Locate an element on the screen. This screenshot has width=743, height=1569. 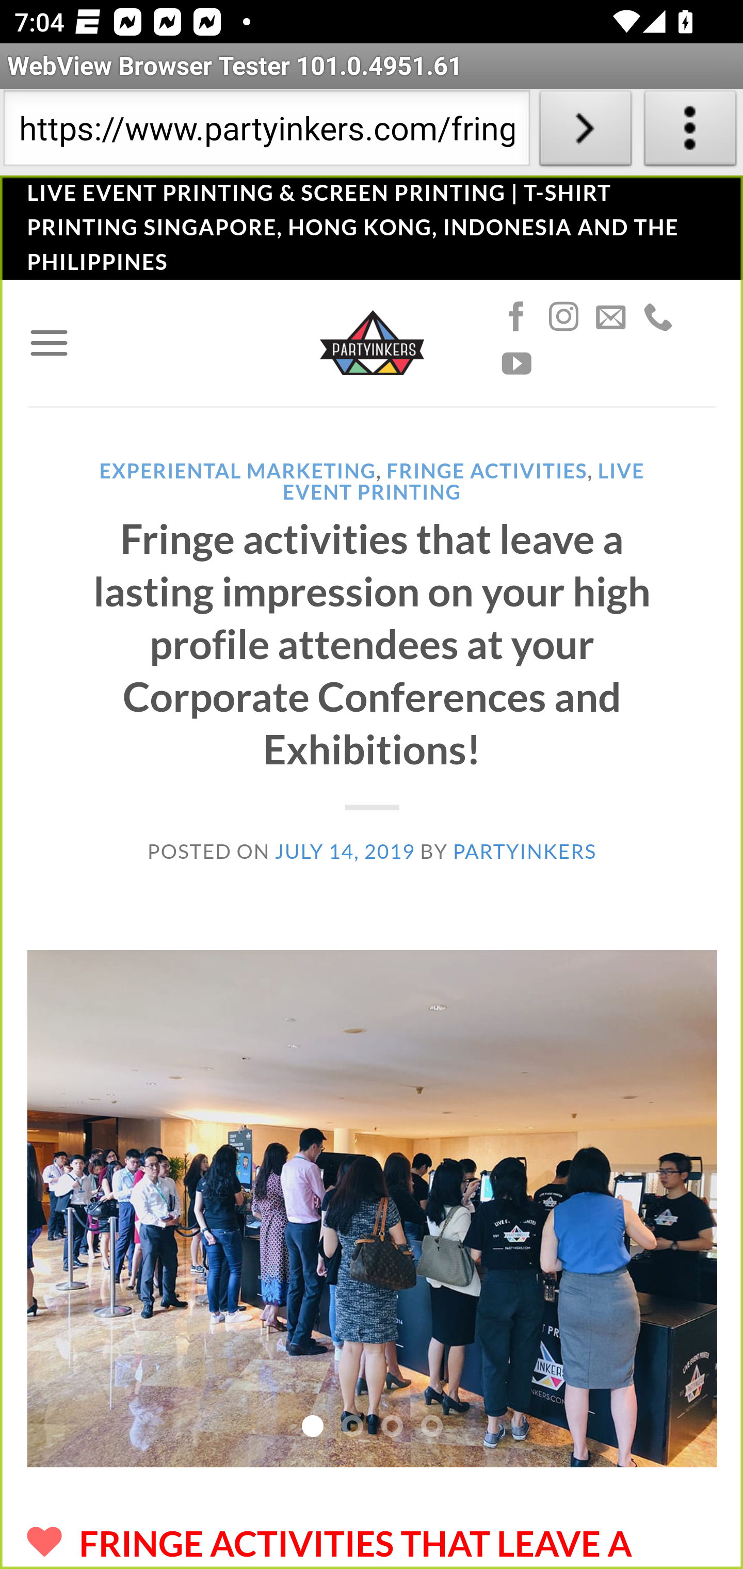
LIVE EVENT PRINTING is located at coordinates (463, 481).